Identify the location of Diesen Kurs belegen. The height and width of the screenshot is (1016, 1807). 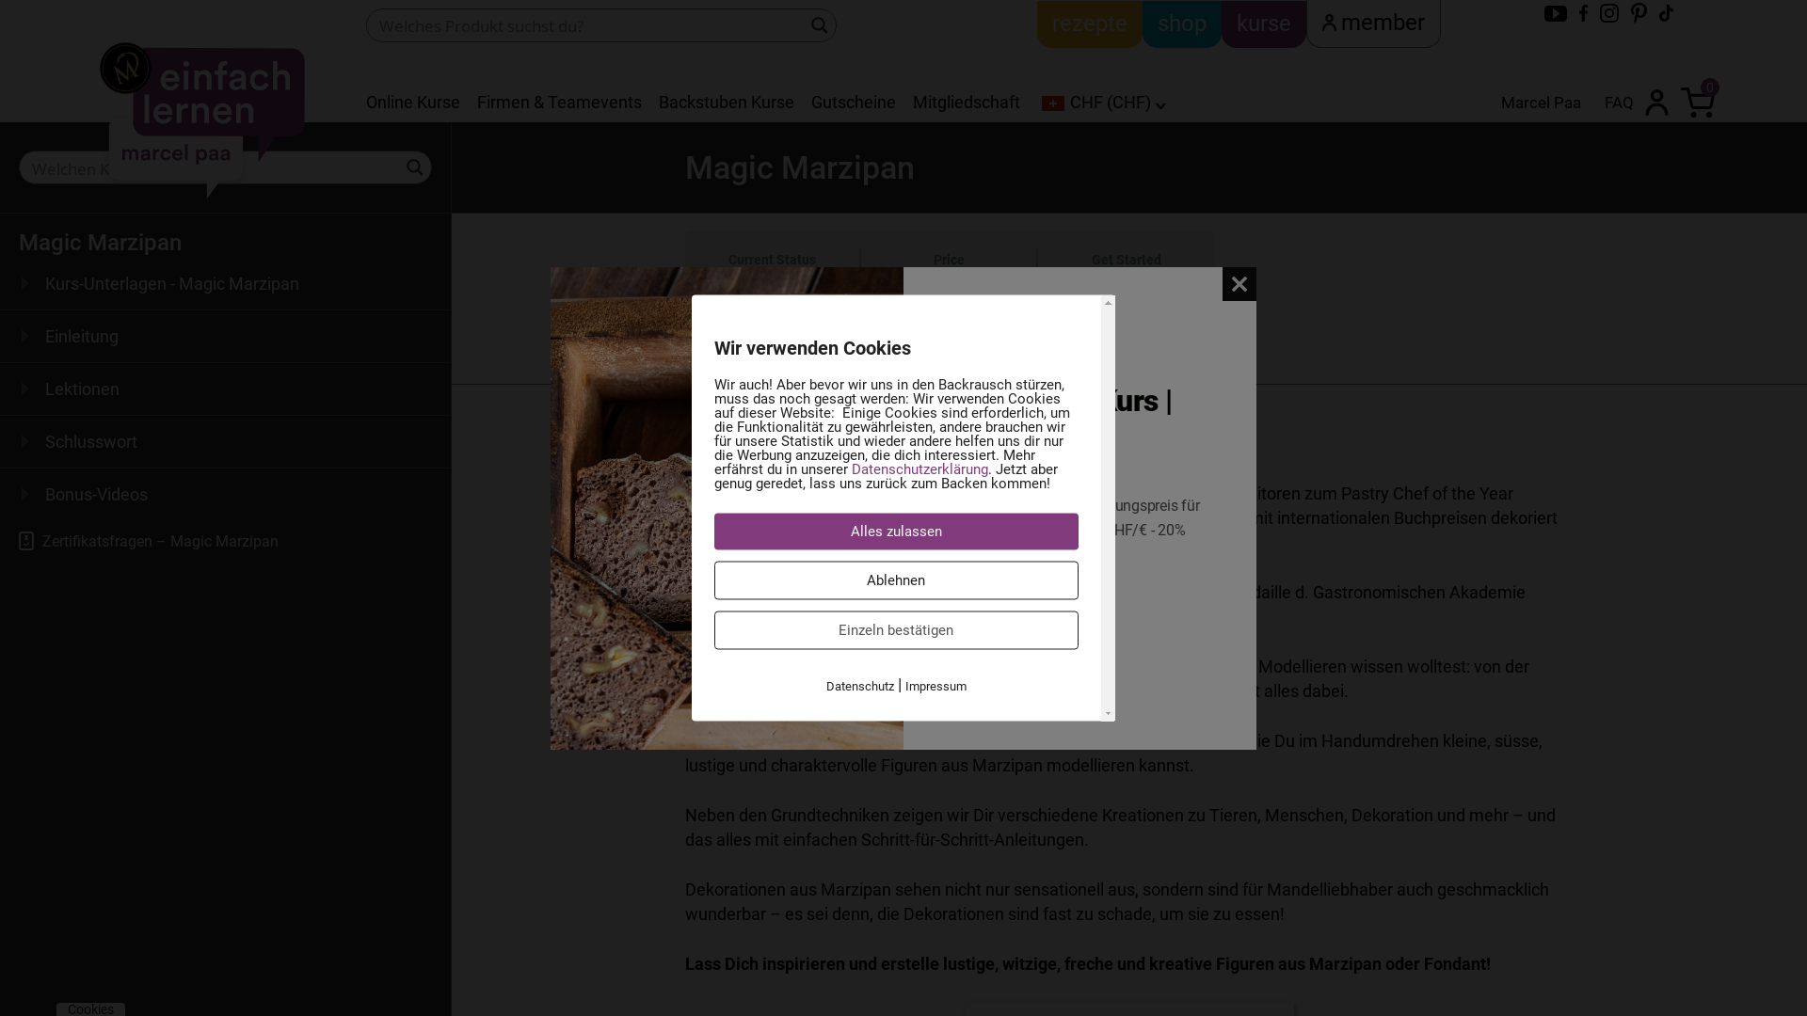
(1127, 312).